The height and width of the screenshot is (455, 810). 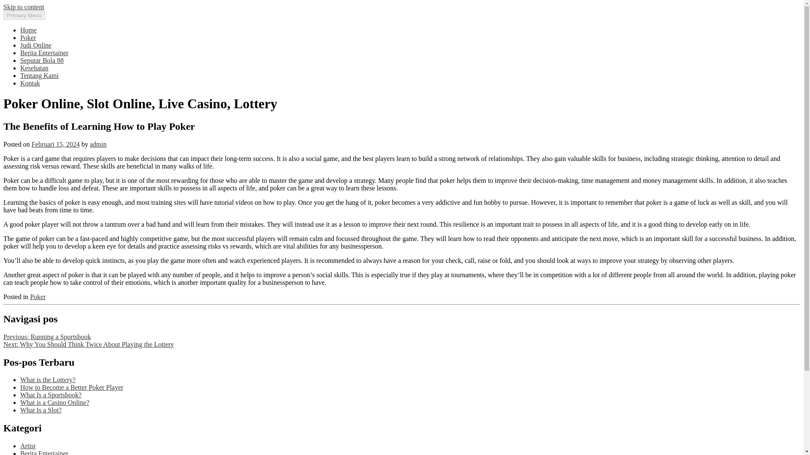 I want to click on How to Become a Better Poker Player, so click(x=72, y=387).